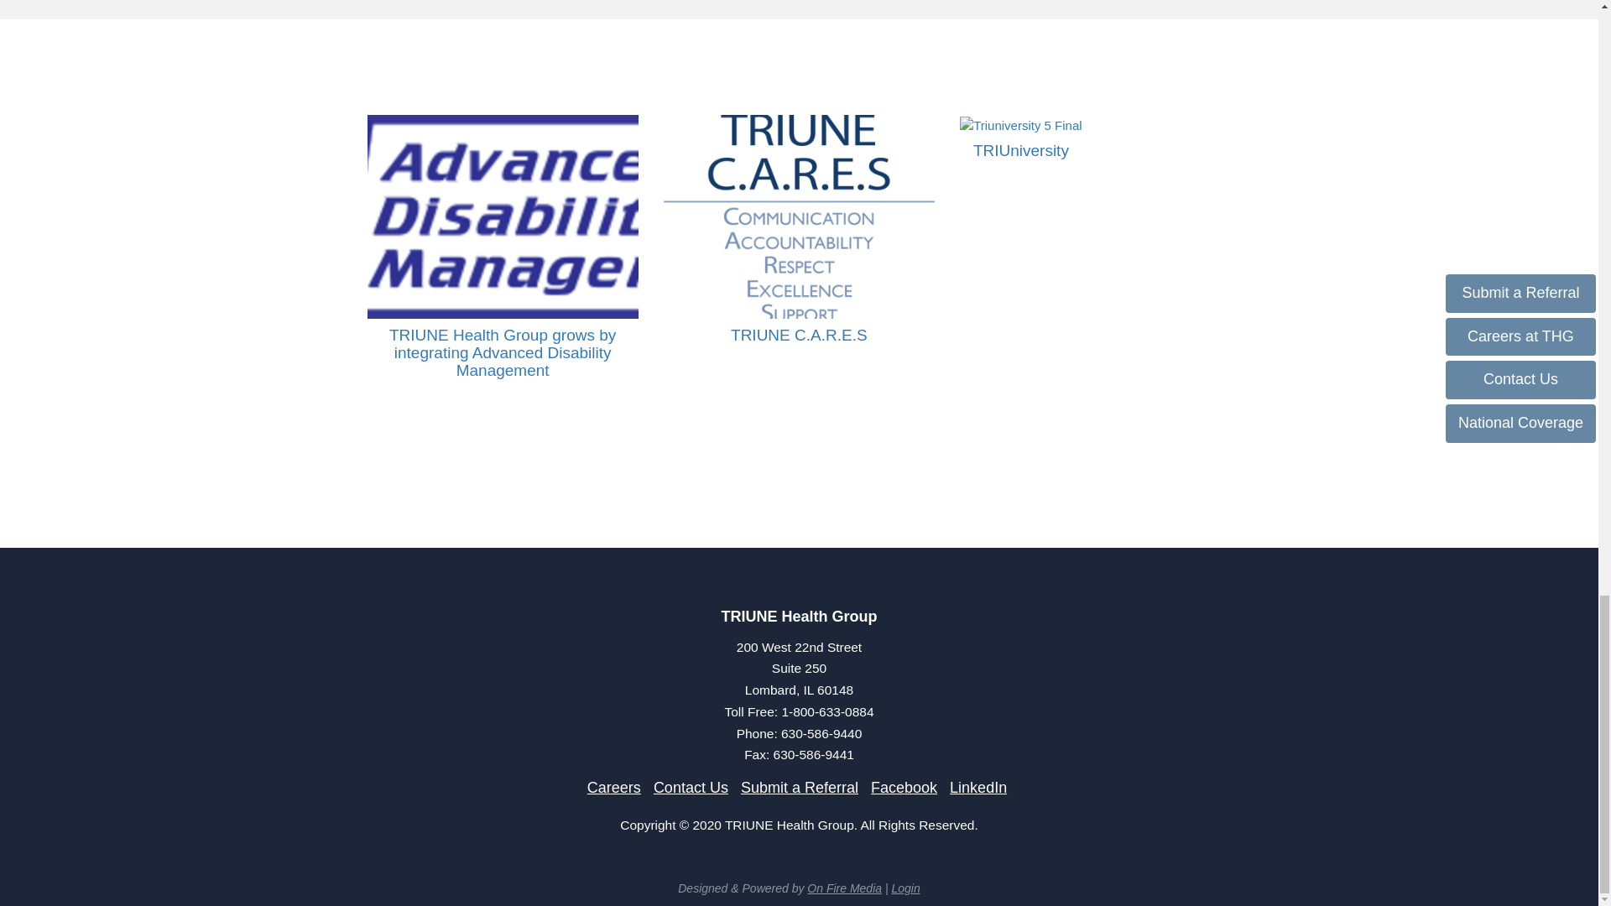 The width and height of the screenshot is (1611, 906). What do you see at coordinates (978, 787) in the screenshot?
I see `TRIUNE Health Group on LinkedIn` at bounding box center [978, 787].